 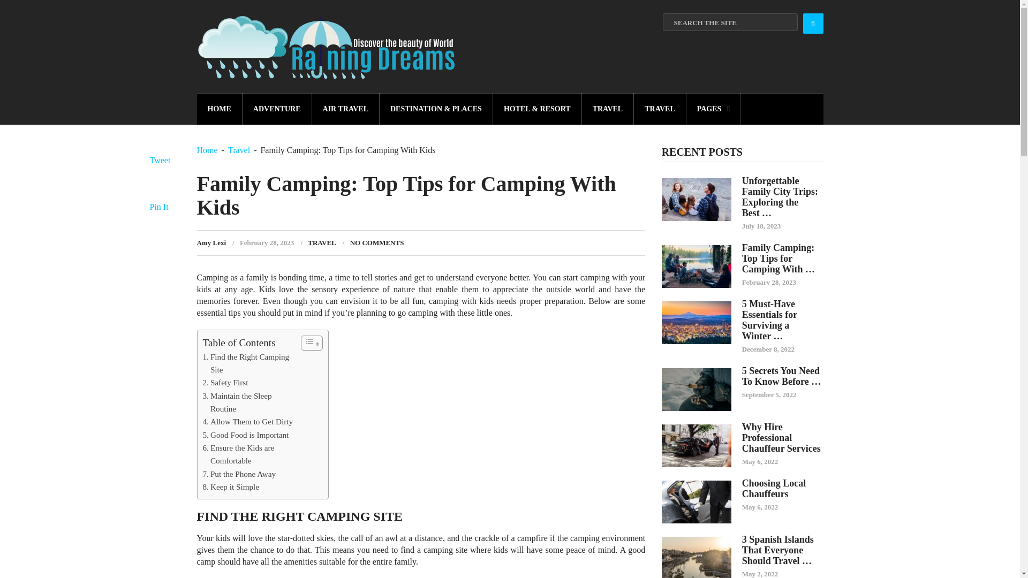 What do you see at coordinates (248, 454) in the screenshot?
I see `Ensure the Kids are Comfortable` at bounding box center [248, 454].